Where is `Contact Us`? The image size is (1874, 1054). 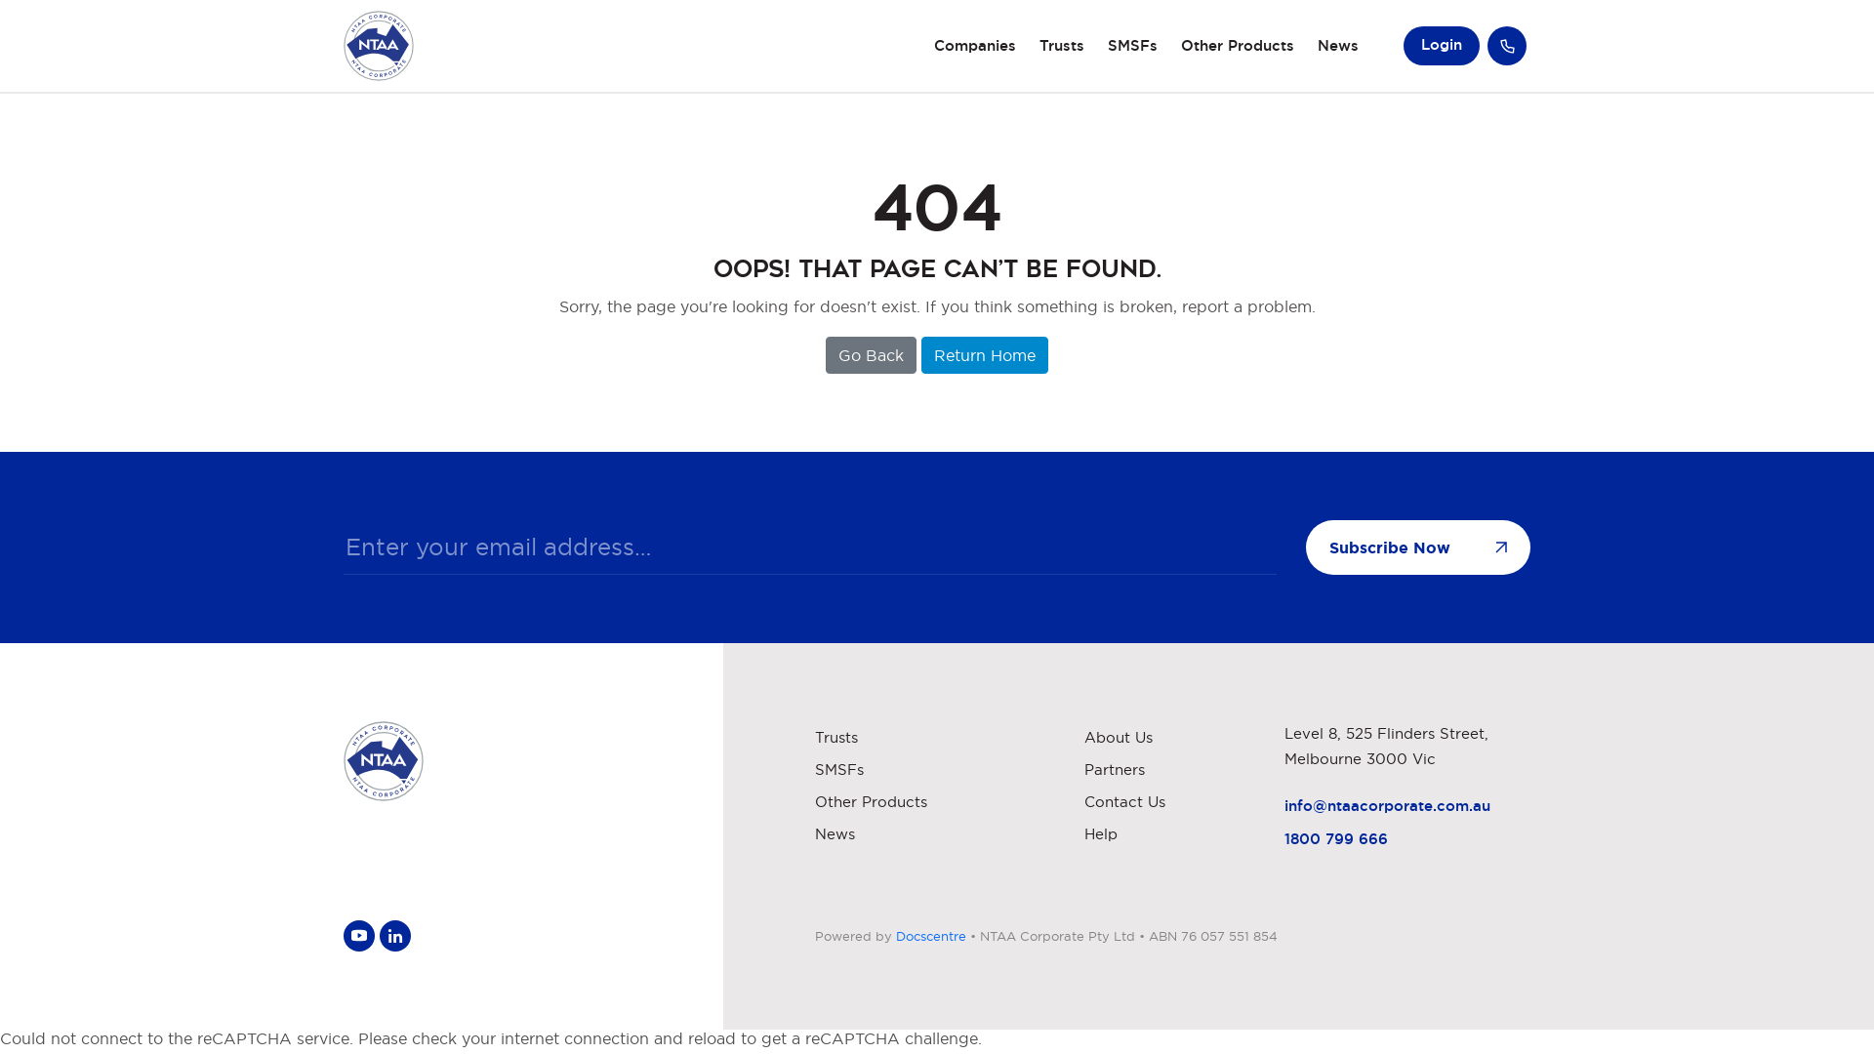
Contact Us is located at coordinates (1124, 802).